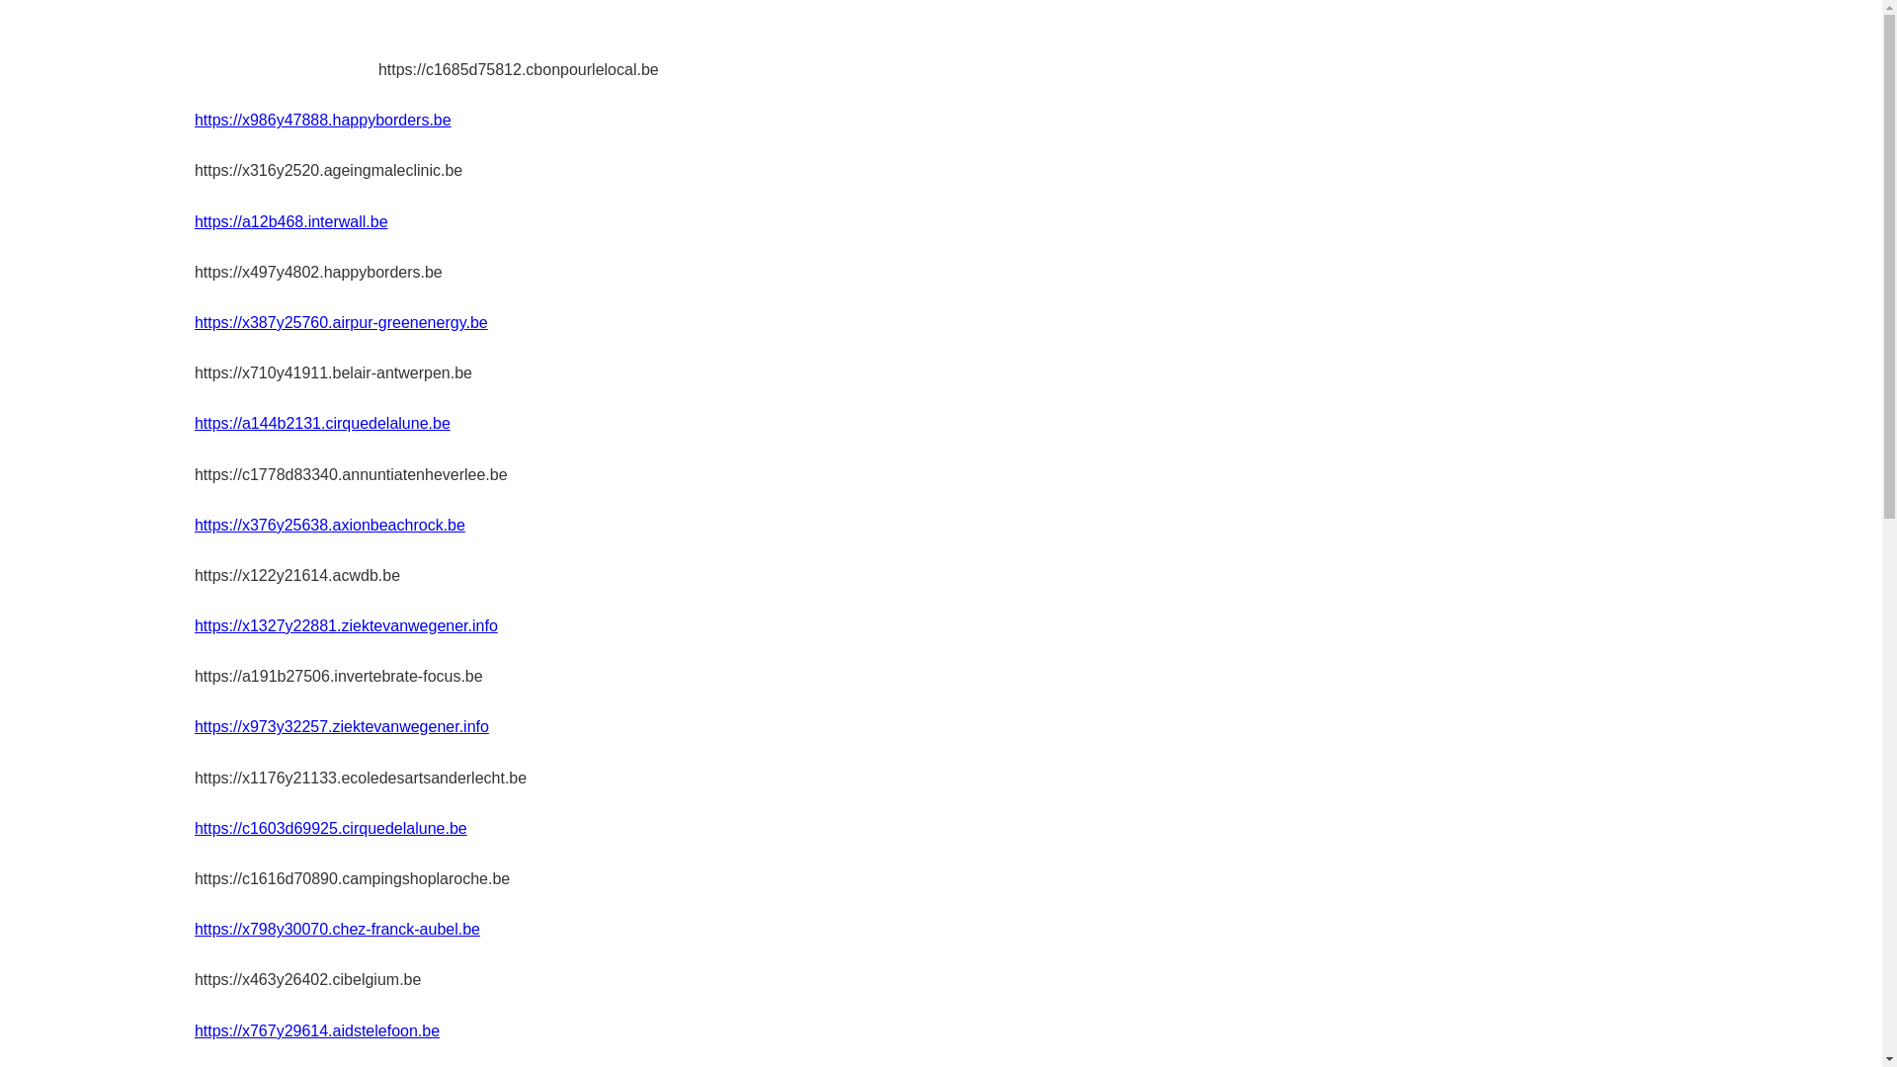 The height and width of the screenshot is (1067, 1897). Describe the element at coordinates (291, 221) in the screenshot. I see `https://a12b468.interwall.be` at that location.